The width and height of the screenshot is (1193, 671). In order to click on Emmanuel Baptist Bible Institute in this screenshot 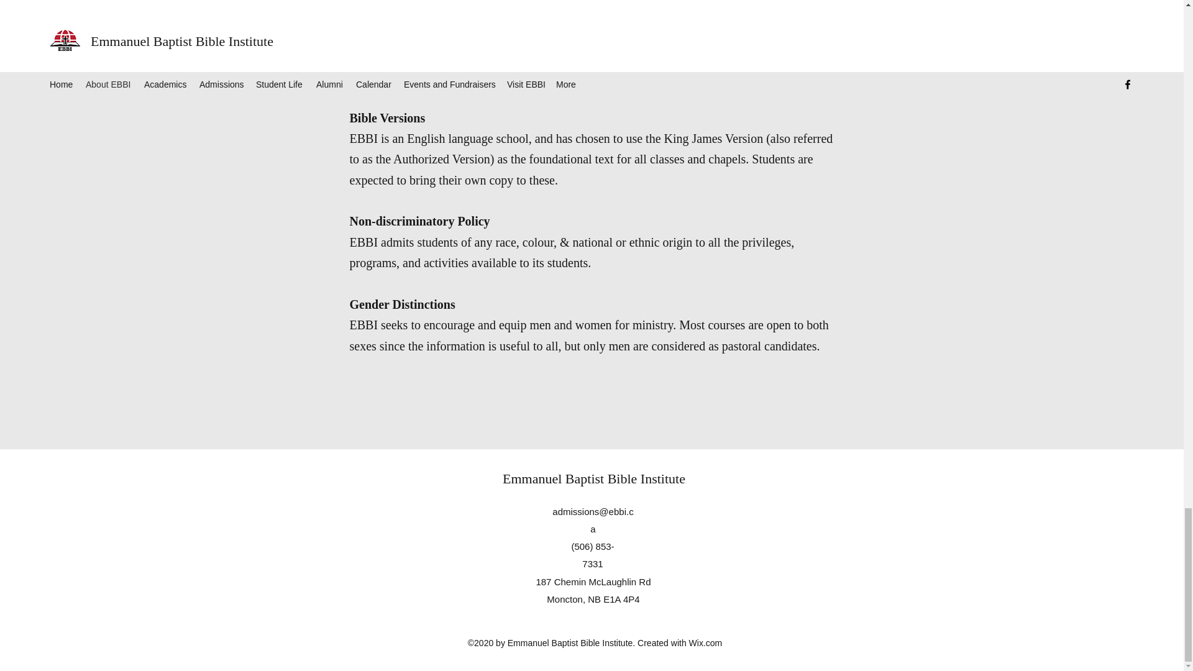, I will do `click(593, 478)`.